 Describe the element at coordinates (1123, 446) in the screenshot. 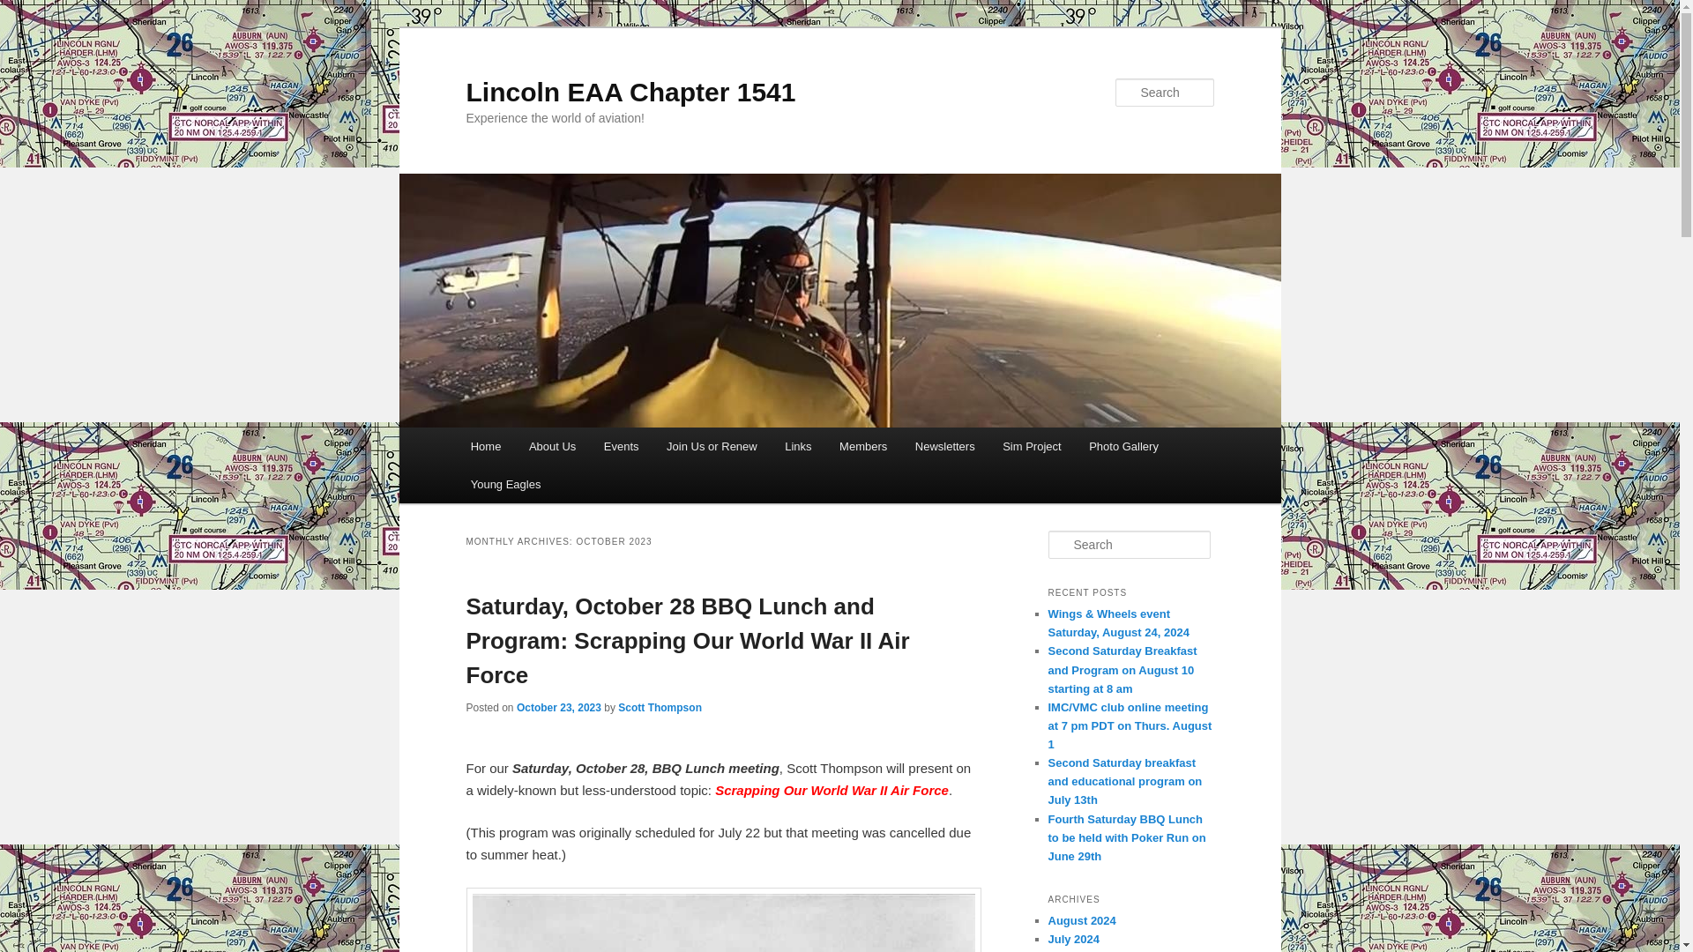

I see `Photo Gallery` at that location.